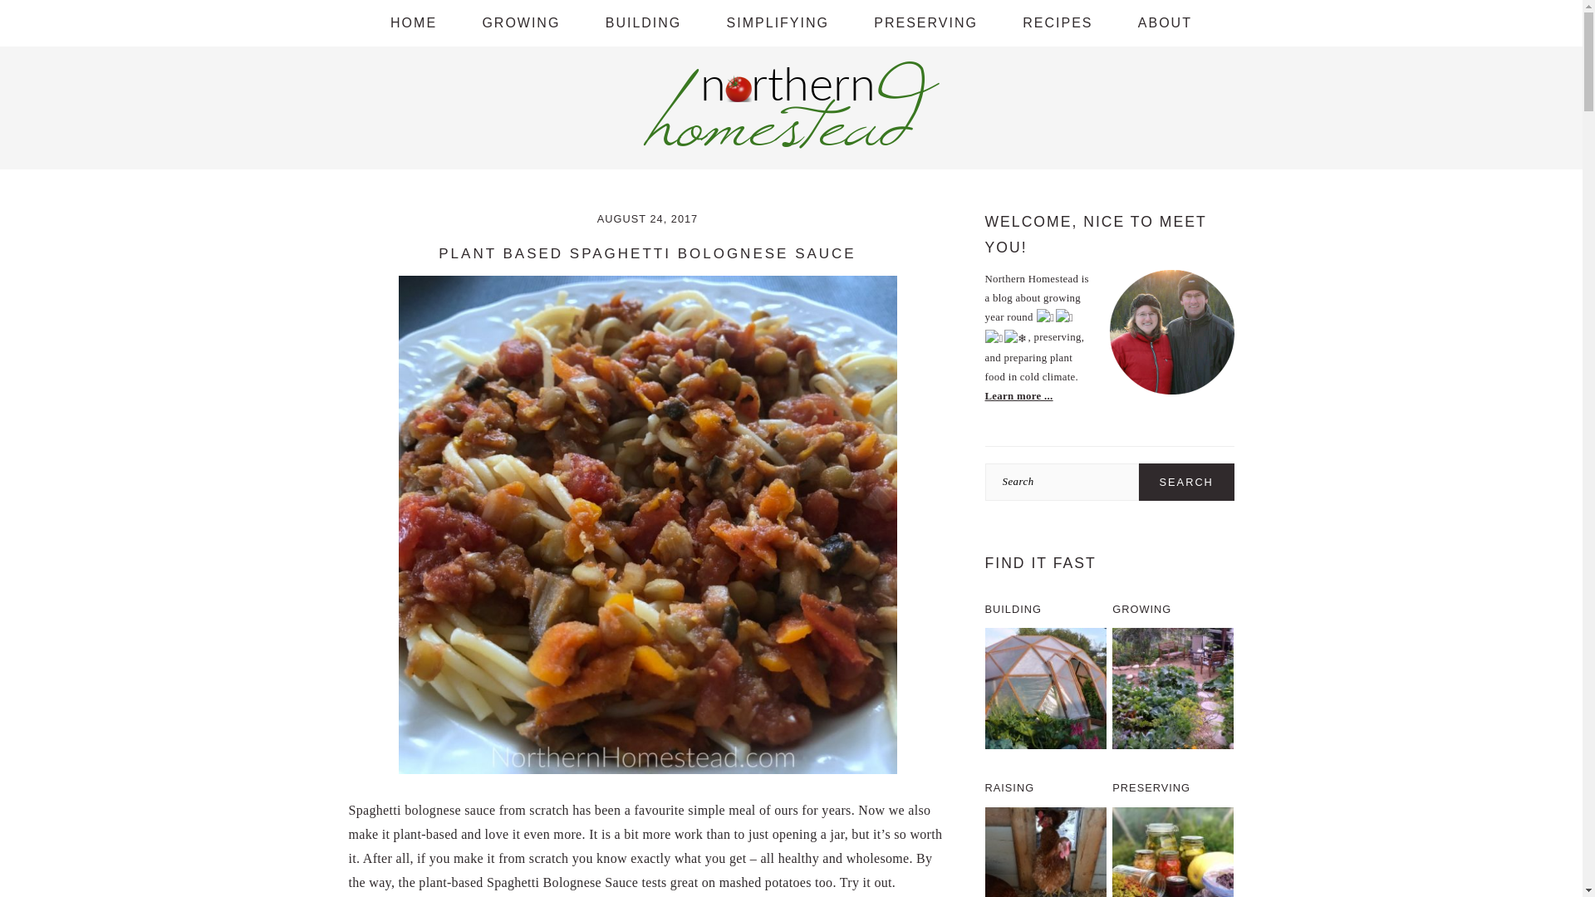 Image resolution: width=1595 pixels, height=897 pixels. What do you see at coordinates (791, 145) in the screenshot?
I see `Northern Homestead` at bounding box center [791, 145].